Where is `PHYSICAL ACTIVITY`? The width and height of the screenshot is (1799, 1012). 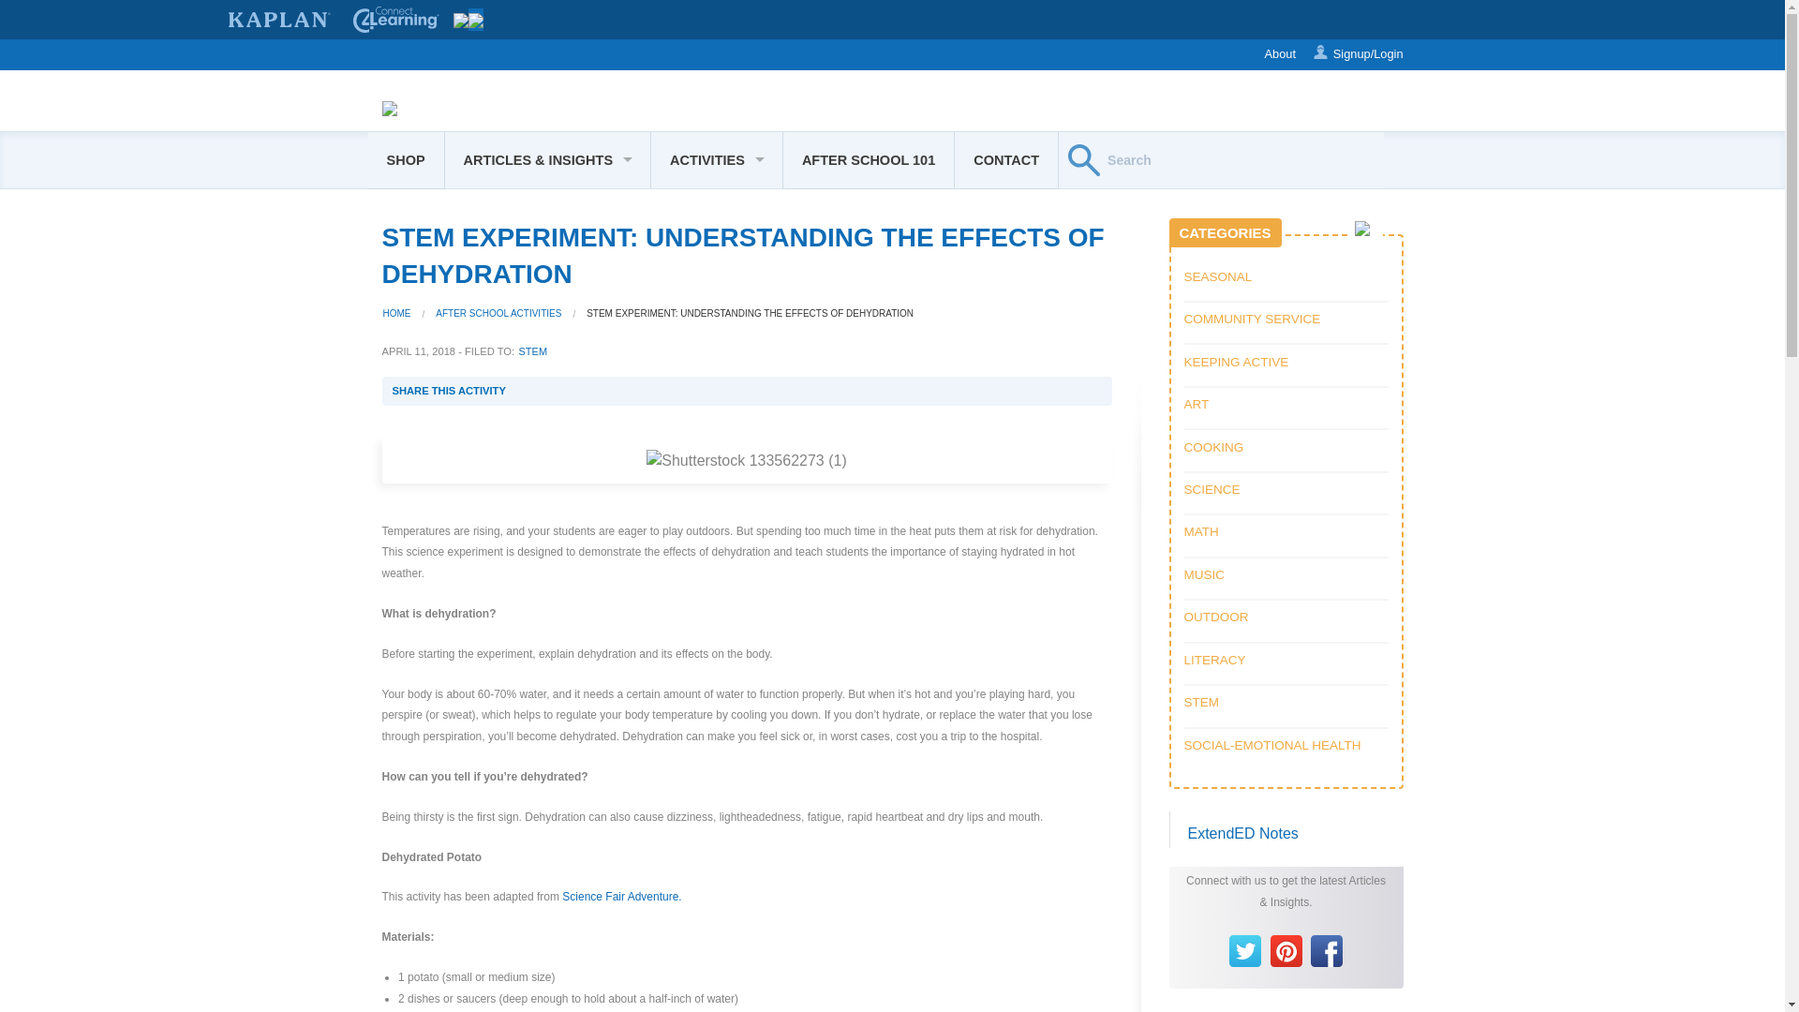 PHYSICAL ACTIVITY is located at coordinates (547, 571).